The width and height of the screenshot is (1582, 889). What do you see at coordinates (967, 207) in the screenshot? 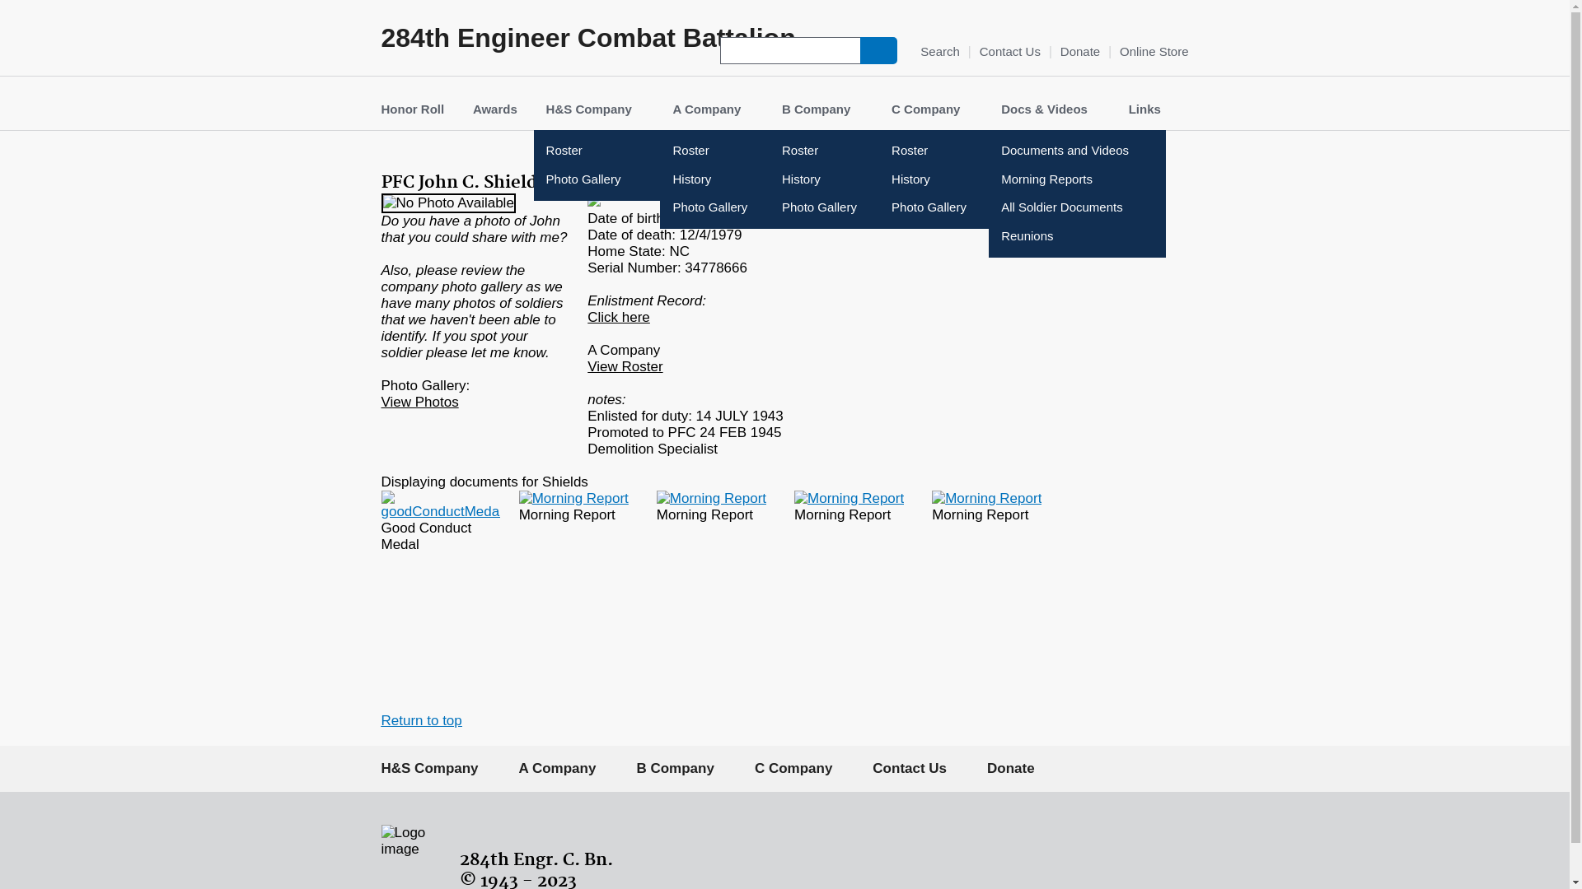
I see `Photo Gallery` at bounding box center [967, 207].